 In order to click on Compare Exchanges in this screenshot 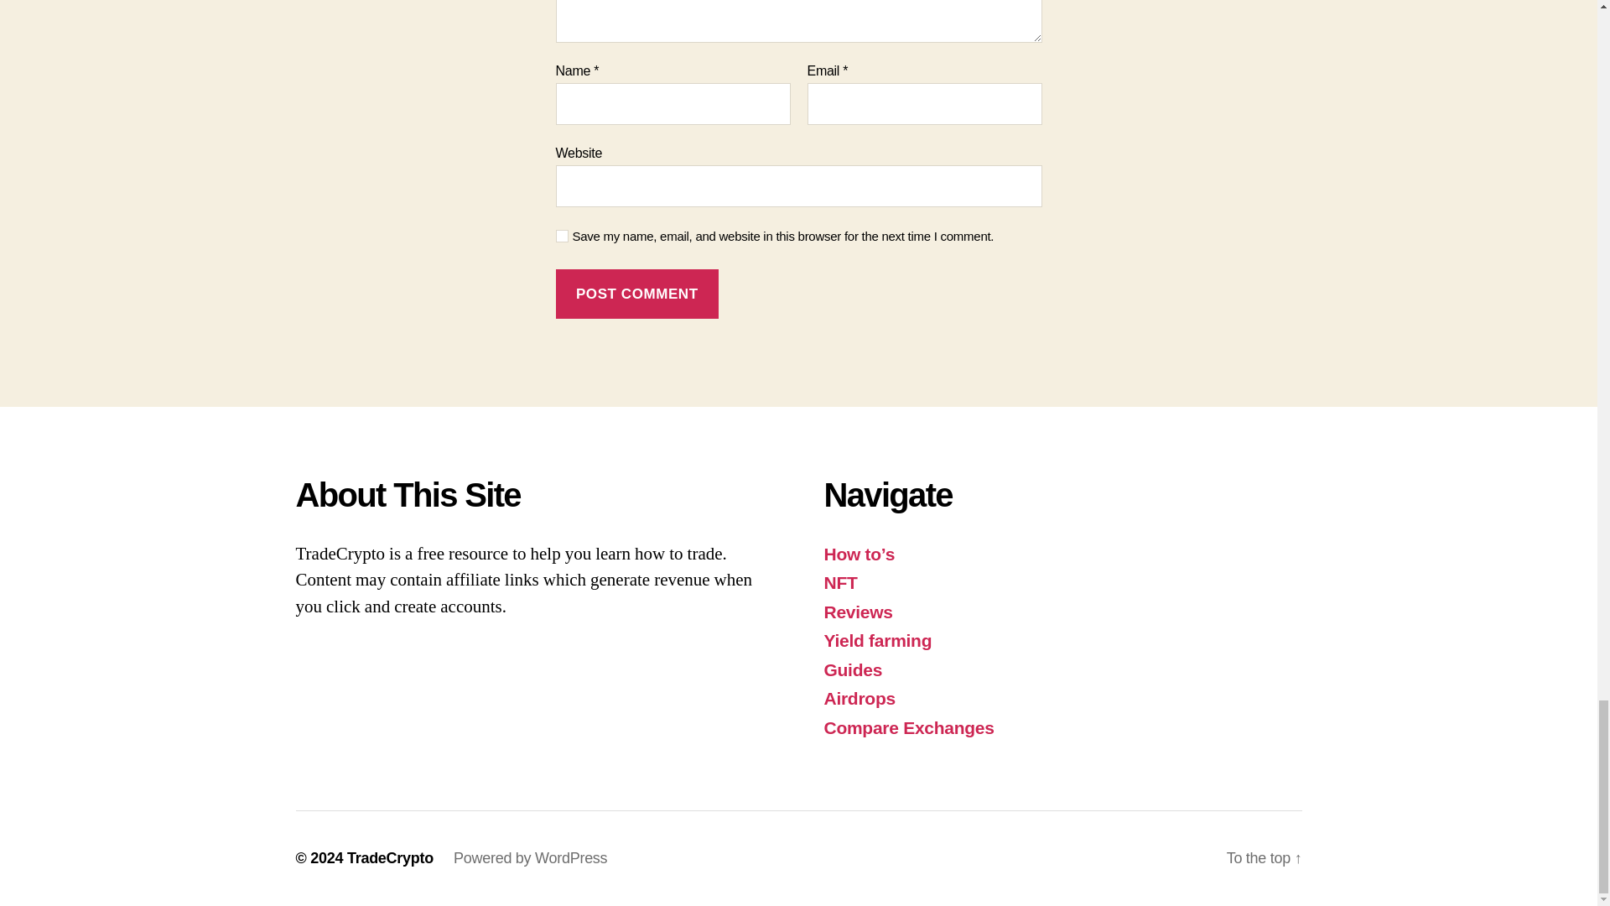, I will do `click(907, 728)`.